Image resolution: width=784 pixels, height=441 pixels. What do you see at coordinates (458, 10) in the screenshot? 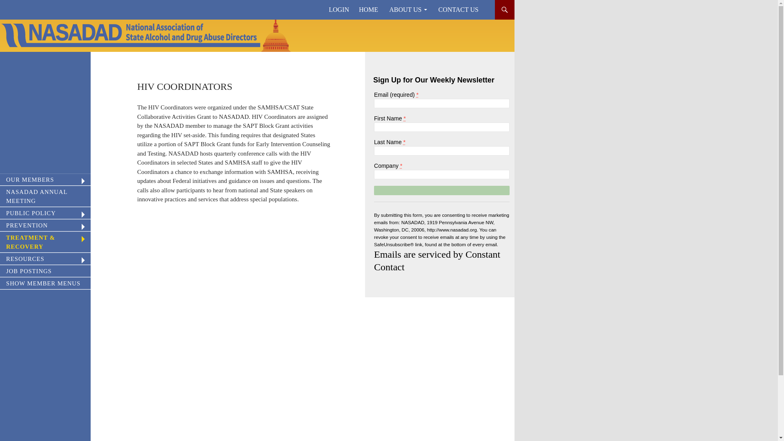
I see `CONTACT US` at bounding box center [458, 10].